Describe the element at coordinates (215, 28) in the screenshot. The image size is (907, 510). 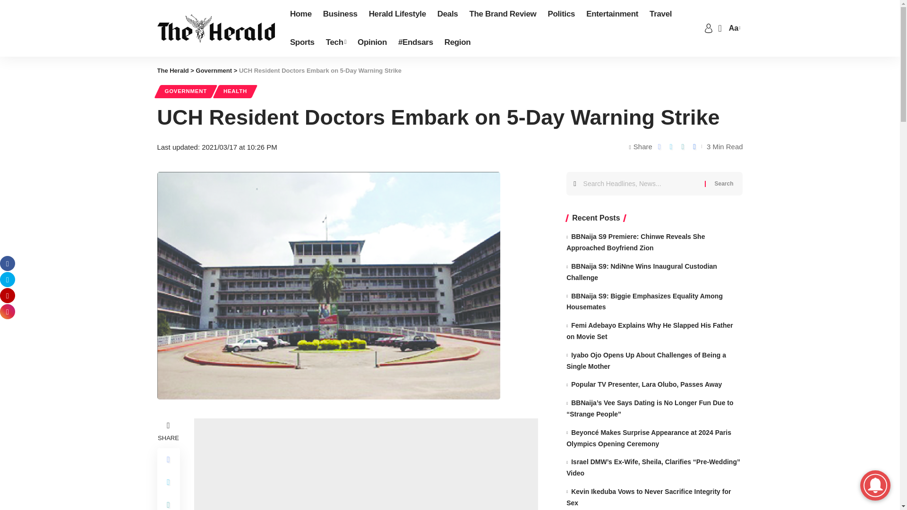
I see `The Herald` at that location.